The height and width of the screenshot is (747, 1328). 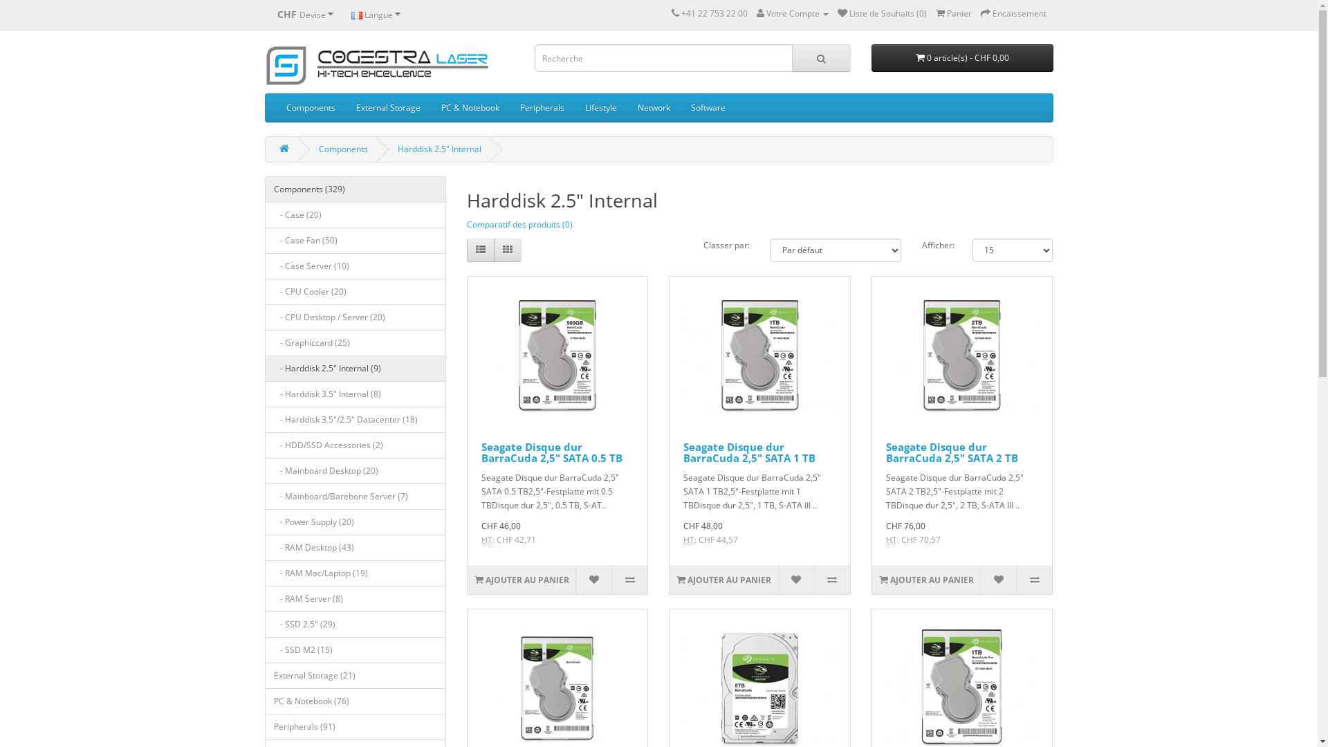 I want to click on    - RAM Mac/Laptop (19), so click(x=356, y=573).